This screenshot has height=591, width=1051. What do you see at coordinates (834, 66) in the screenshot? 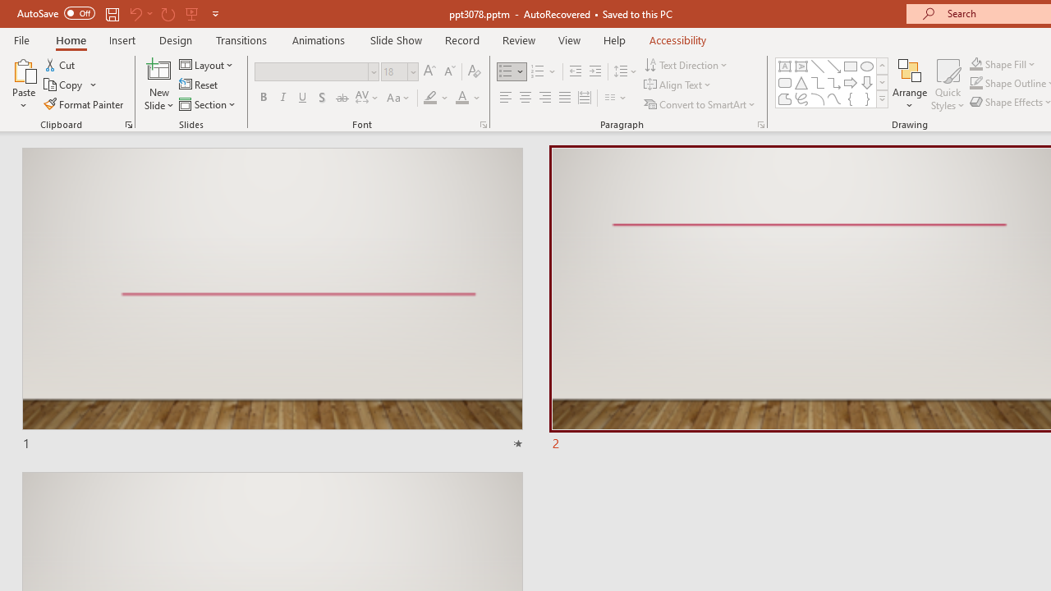
I see `Line Arrow` at bounding box center [834, 66].